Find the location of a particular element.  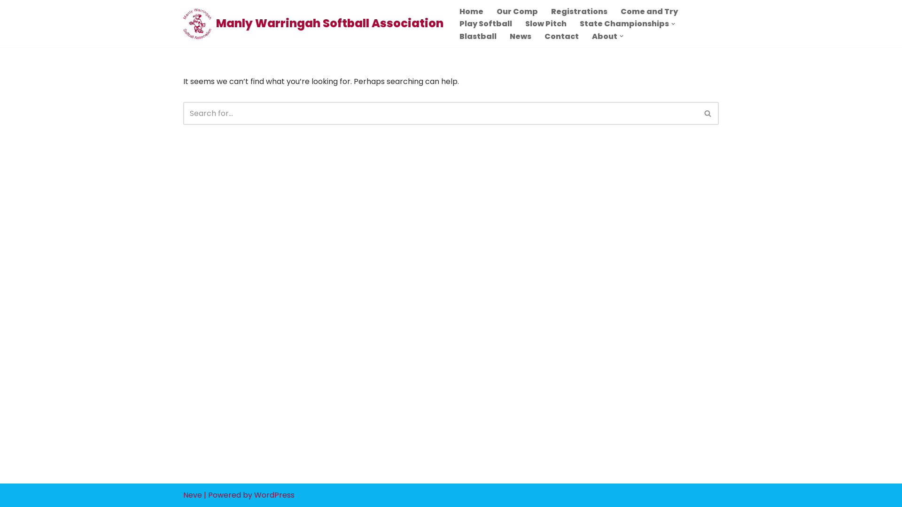

Contact is located at coordinates (562, 37).